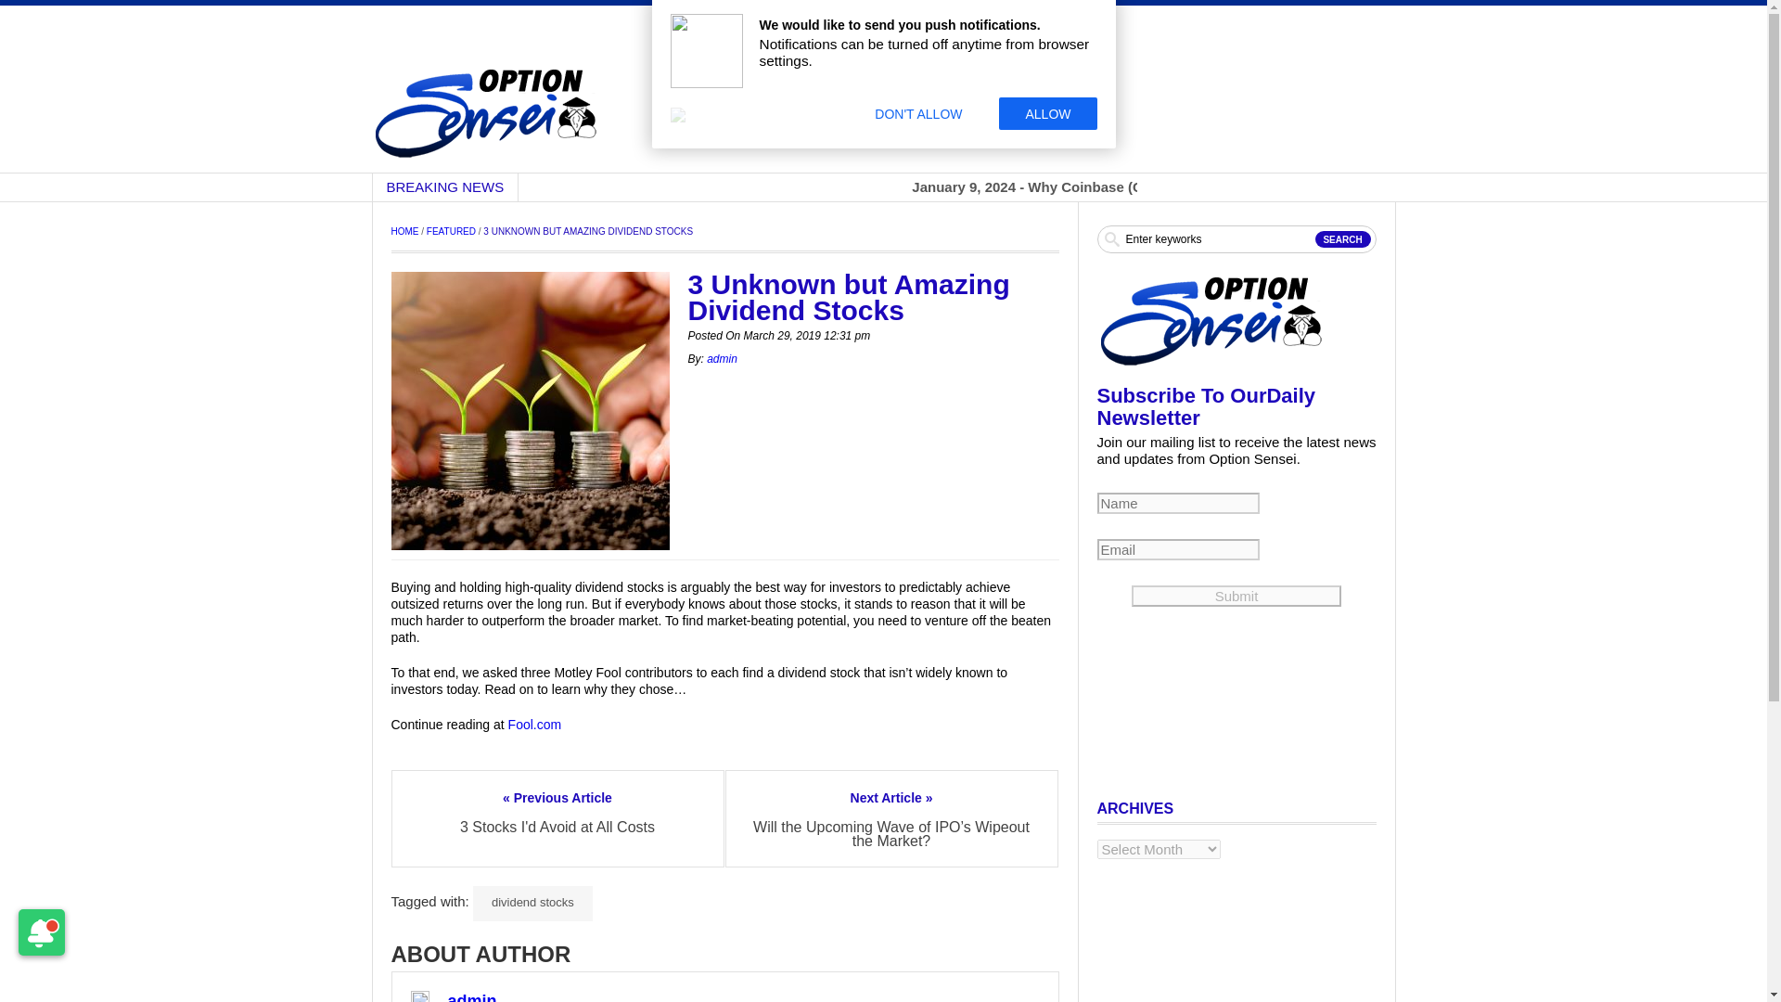 The image size is (1781, 1002). What do you see at coordinates (534, 725) in the screenshot?
I see `Fool.com` at bounding box center [534, 725].